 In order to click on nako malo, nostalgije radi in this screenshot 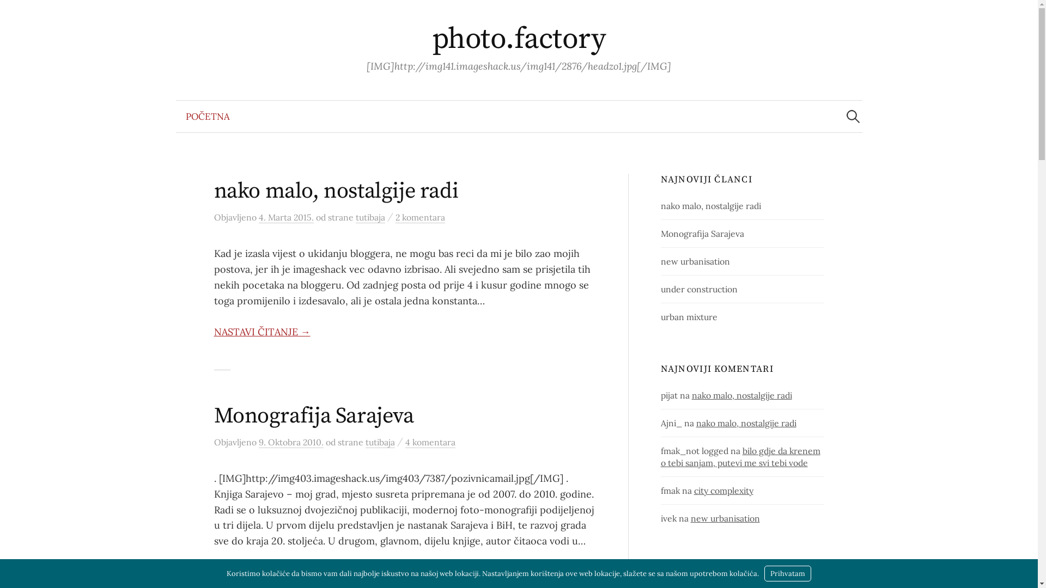, I will do `click(746, 423)`.